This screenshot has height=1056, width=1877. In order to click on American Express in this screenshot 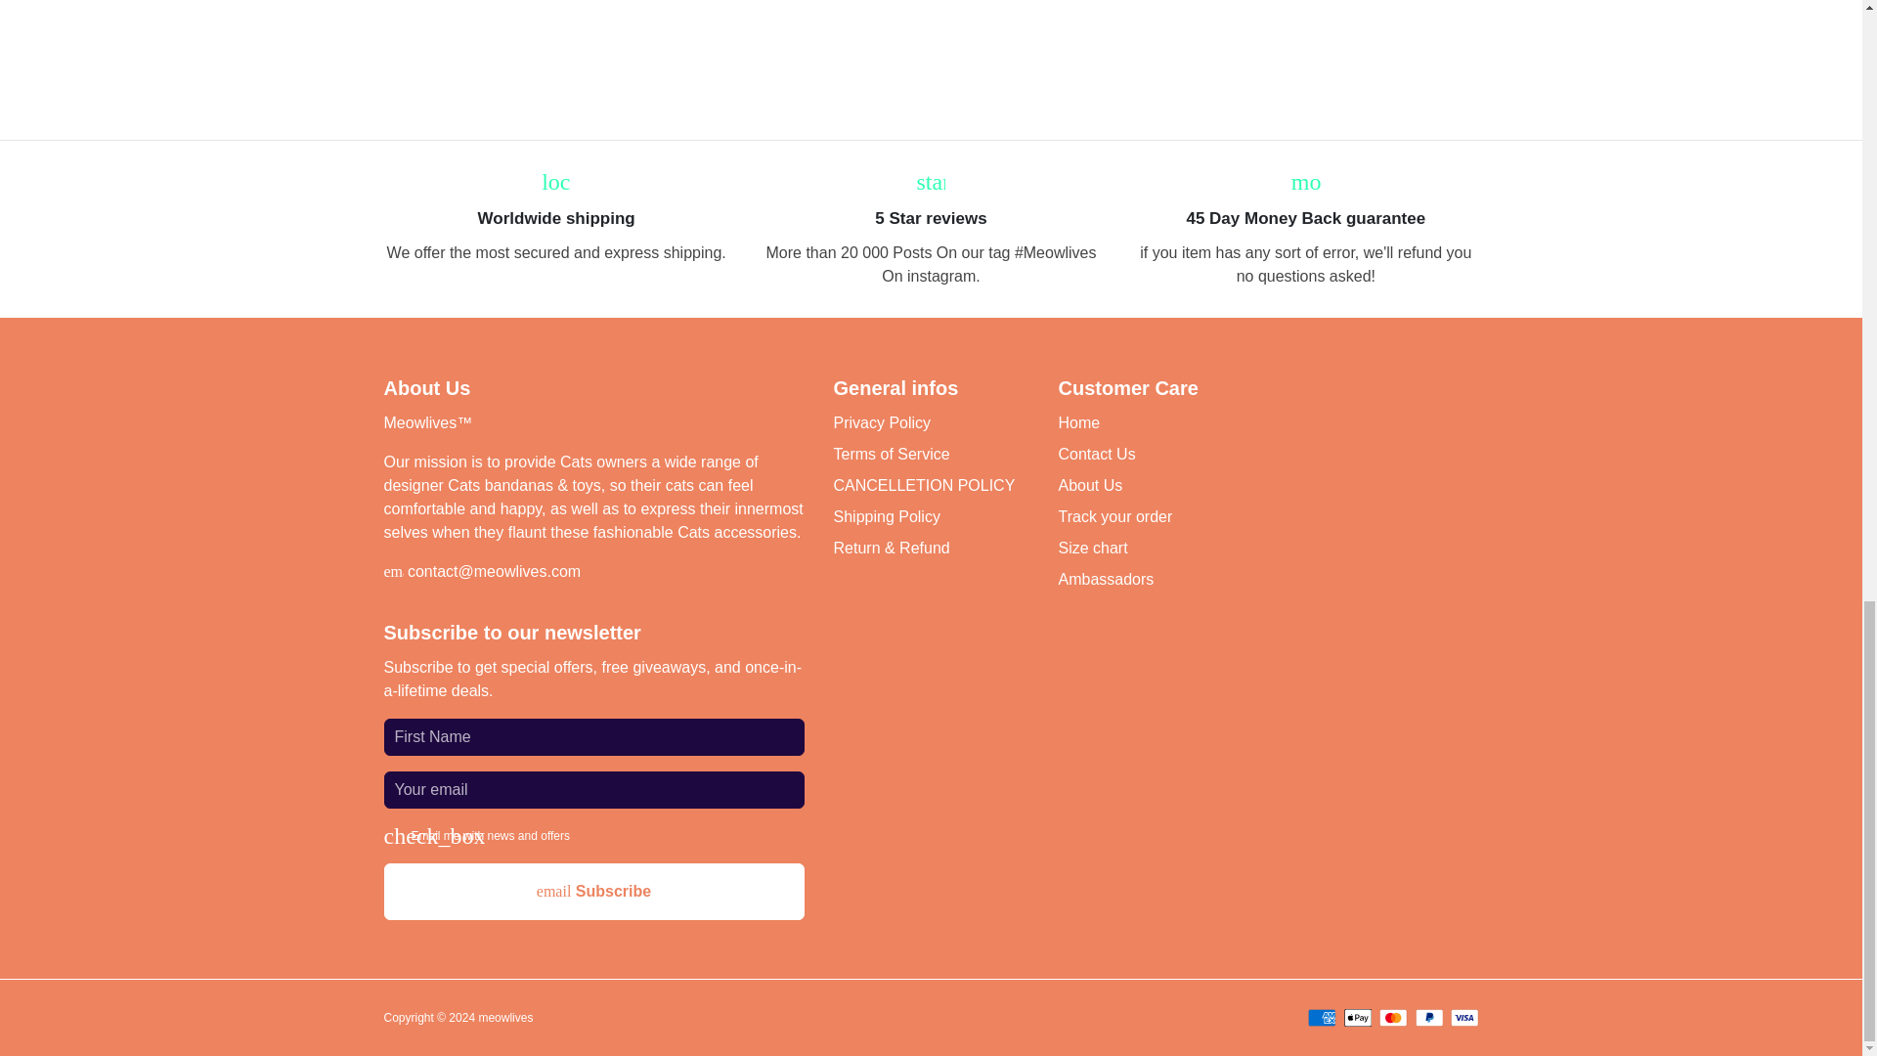, I will do `click(1322, 1017)`.